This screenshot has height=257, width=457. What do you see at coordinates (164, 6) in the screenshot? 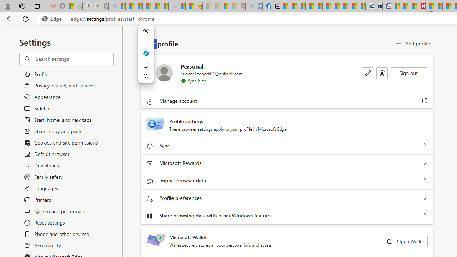
I see `Stocks - MSN` at bounding box center [164, 6].